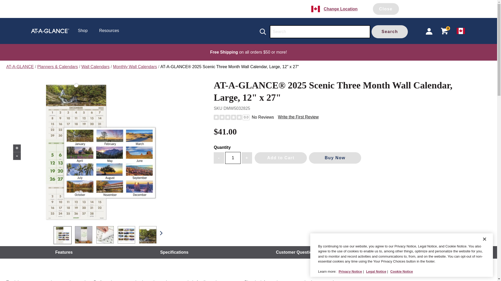 The width and height of the screenshot is (501, 281). What do you see at coordinates (429, 31) in the screenshot?
I see `ACCOUNT` at bounding box center [429, 31].